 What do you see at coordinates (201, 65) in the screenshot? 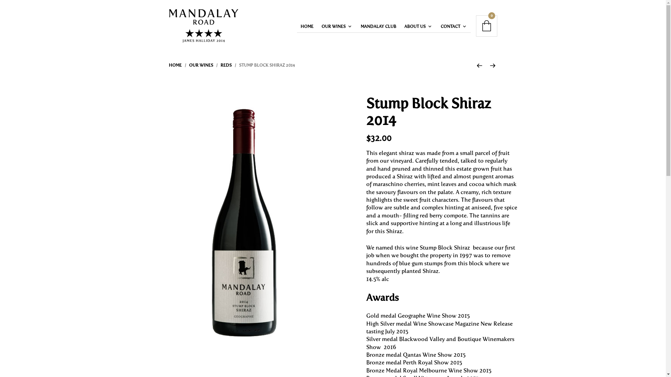
I see `OUR WINES` at bounding box center [201, 65].